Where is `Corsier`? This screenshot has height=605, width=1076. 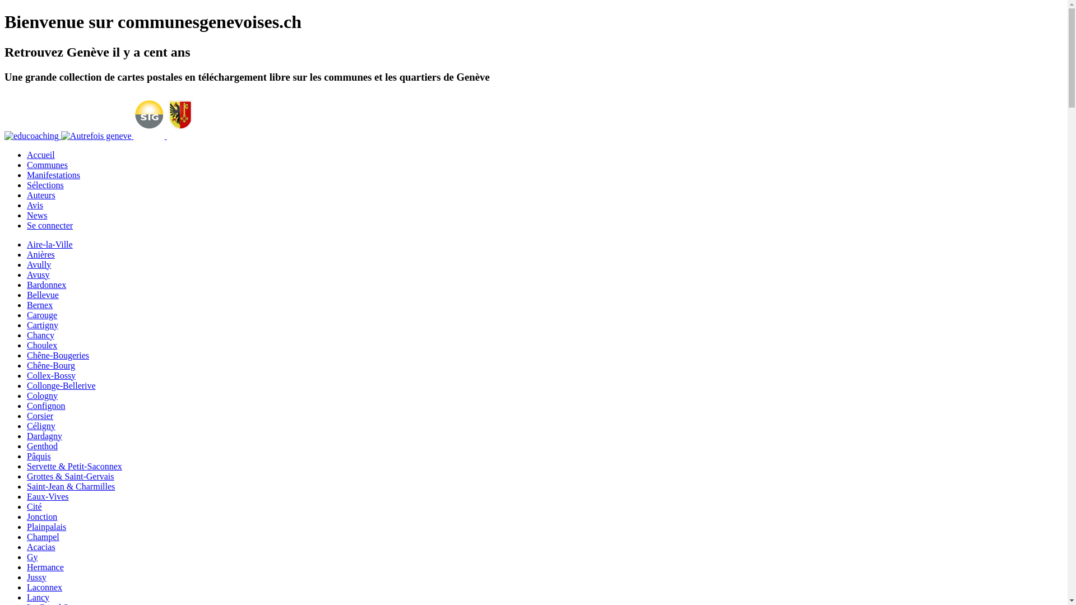
Corsier is located at coordinates (40, 416).